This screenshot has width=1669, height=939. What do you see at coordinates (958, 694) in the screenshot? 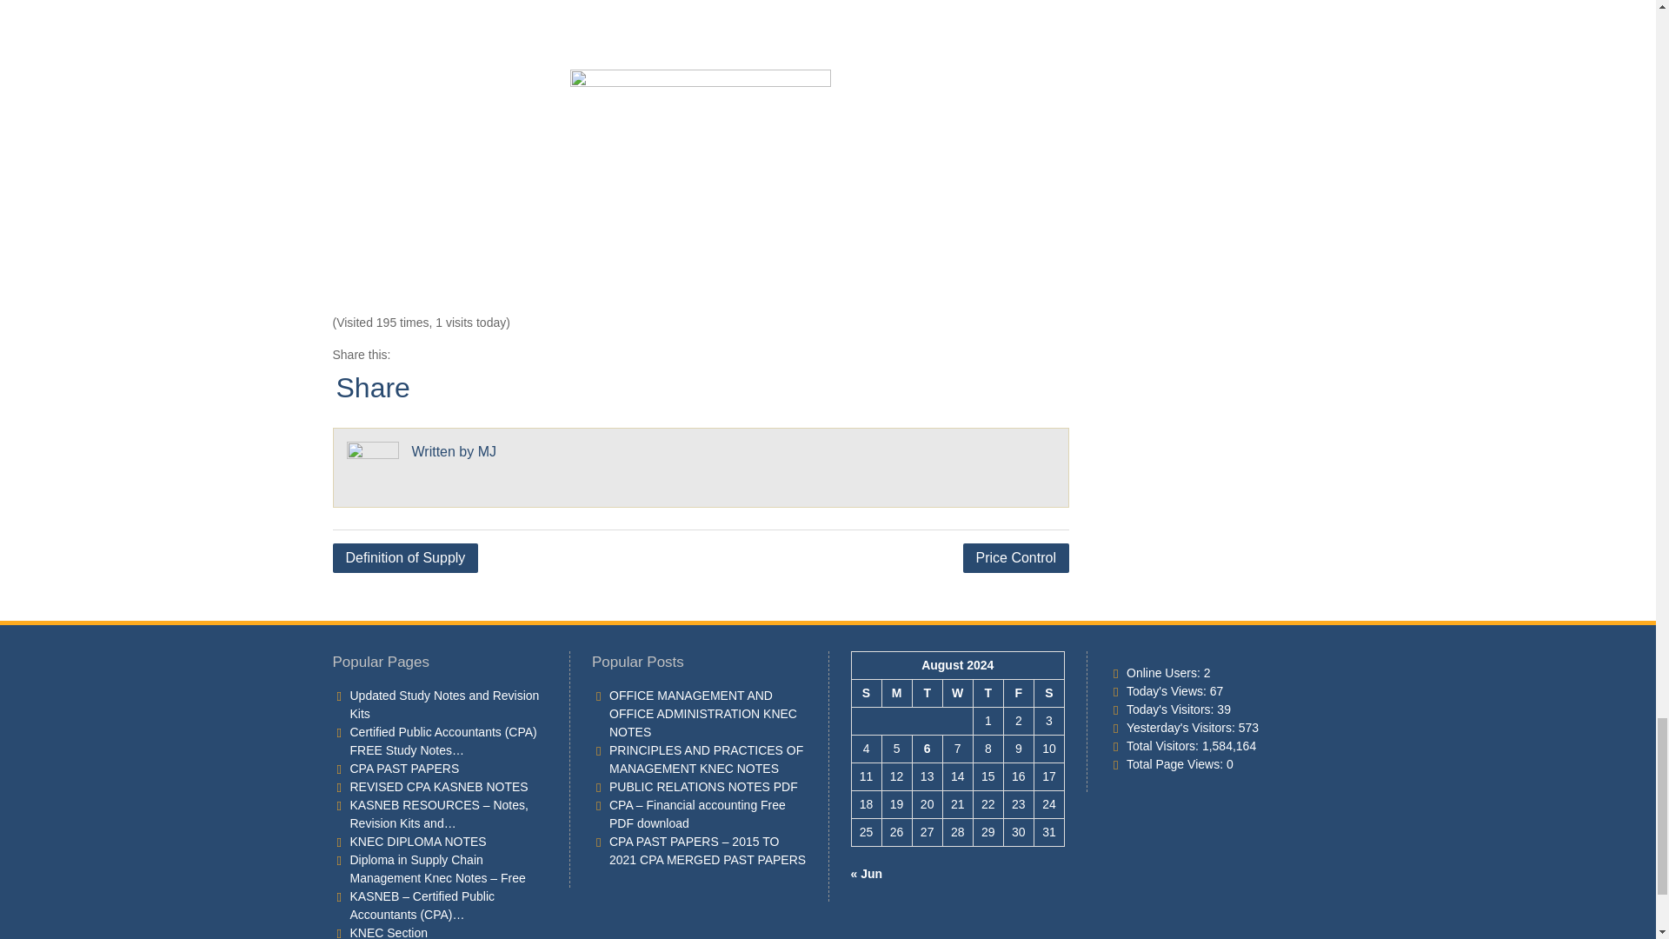
I see `Wednesday` at bounding box center [958, 694].